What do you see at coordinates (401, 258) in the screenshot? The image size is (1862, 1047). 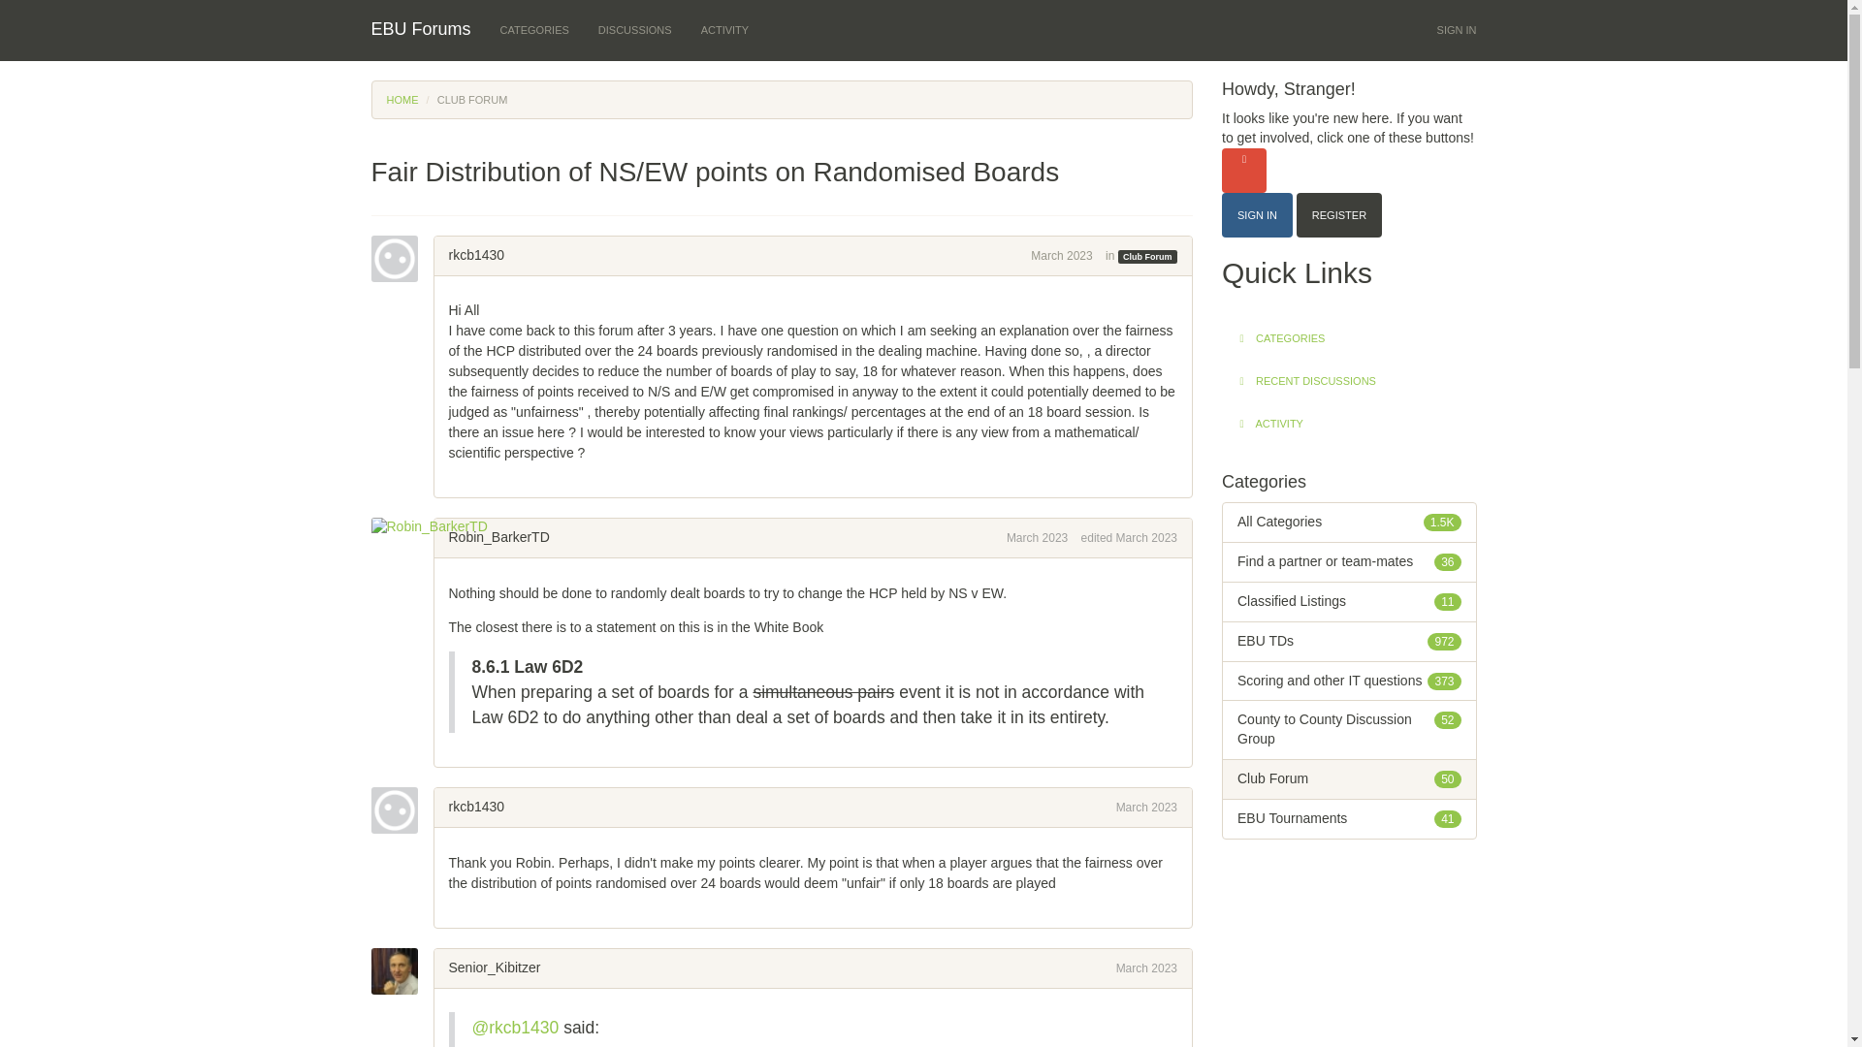 I see `rkcb1430` at bounding box center [401, 258].